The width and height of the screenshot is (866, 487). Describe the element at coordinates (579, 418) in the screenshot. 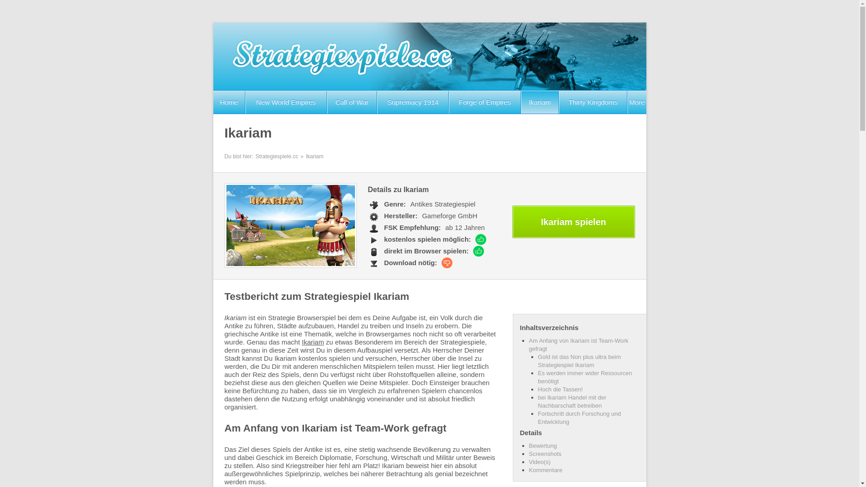

I see `Fortschritt durch Forschung und Entwicklung` at that location.